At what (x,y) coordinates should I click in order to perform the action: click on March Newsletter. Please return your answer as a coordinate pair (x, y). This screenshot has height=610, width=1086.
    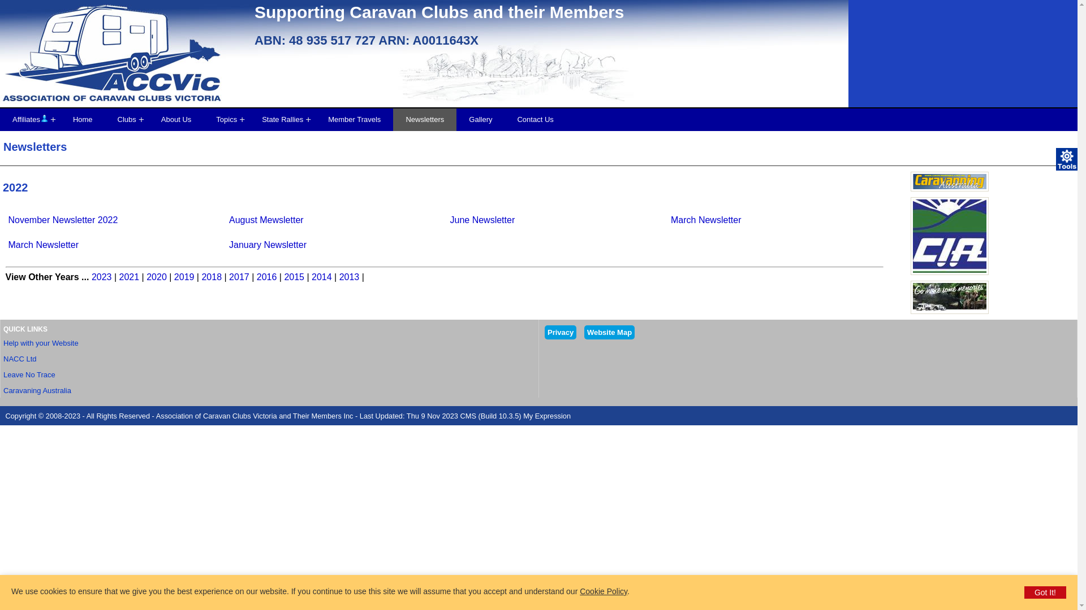
    Looking at the image, I should click on (44, 245).